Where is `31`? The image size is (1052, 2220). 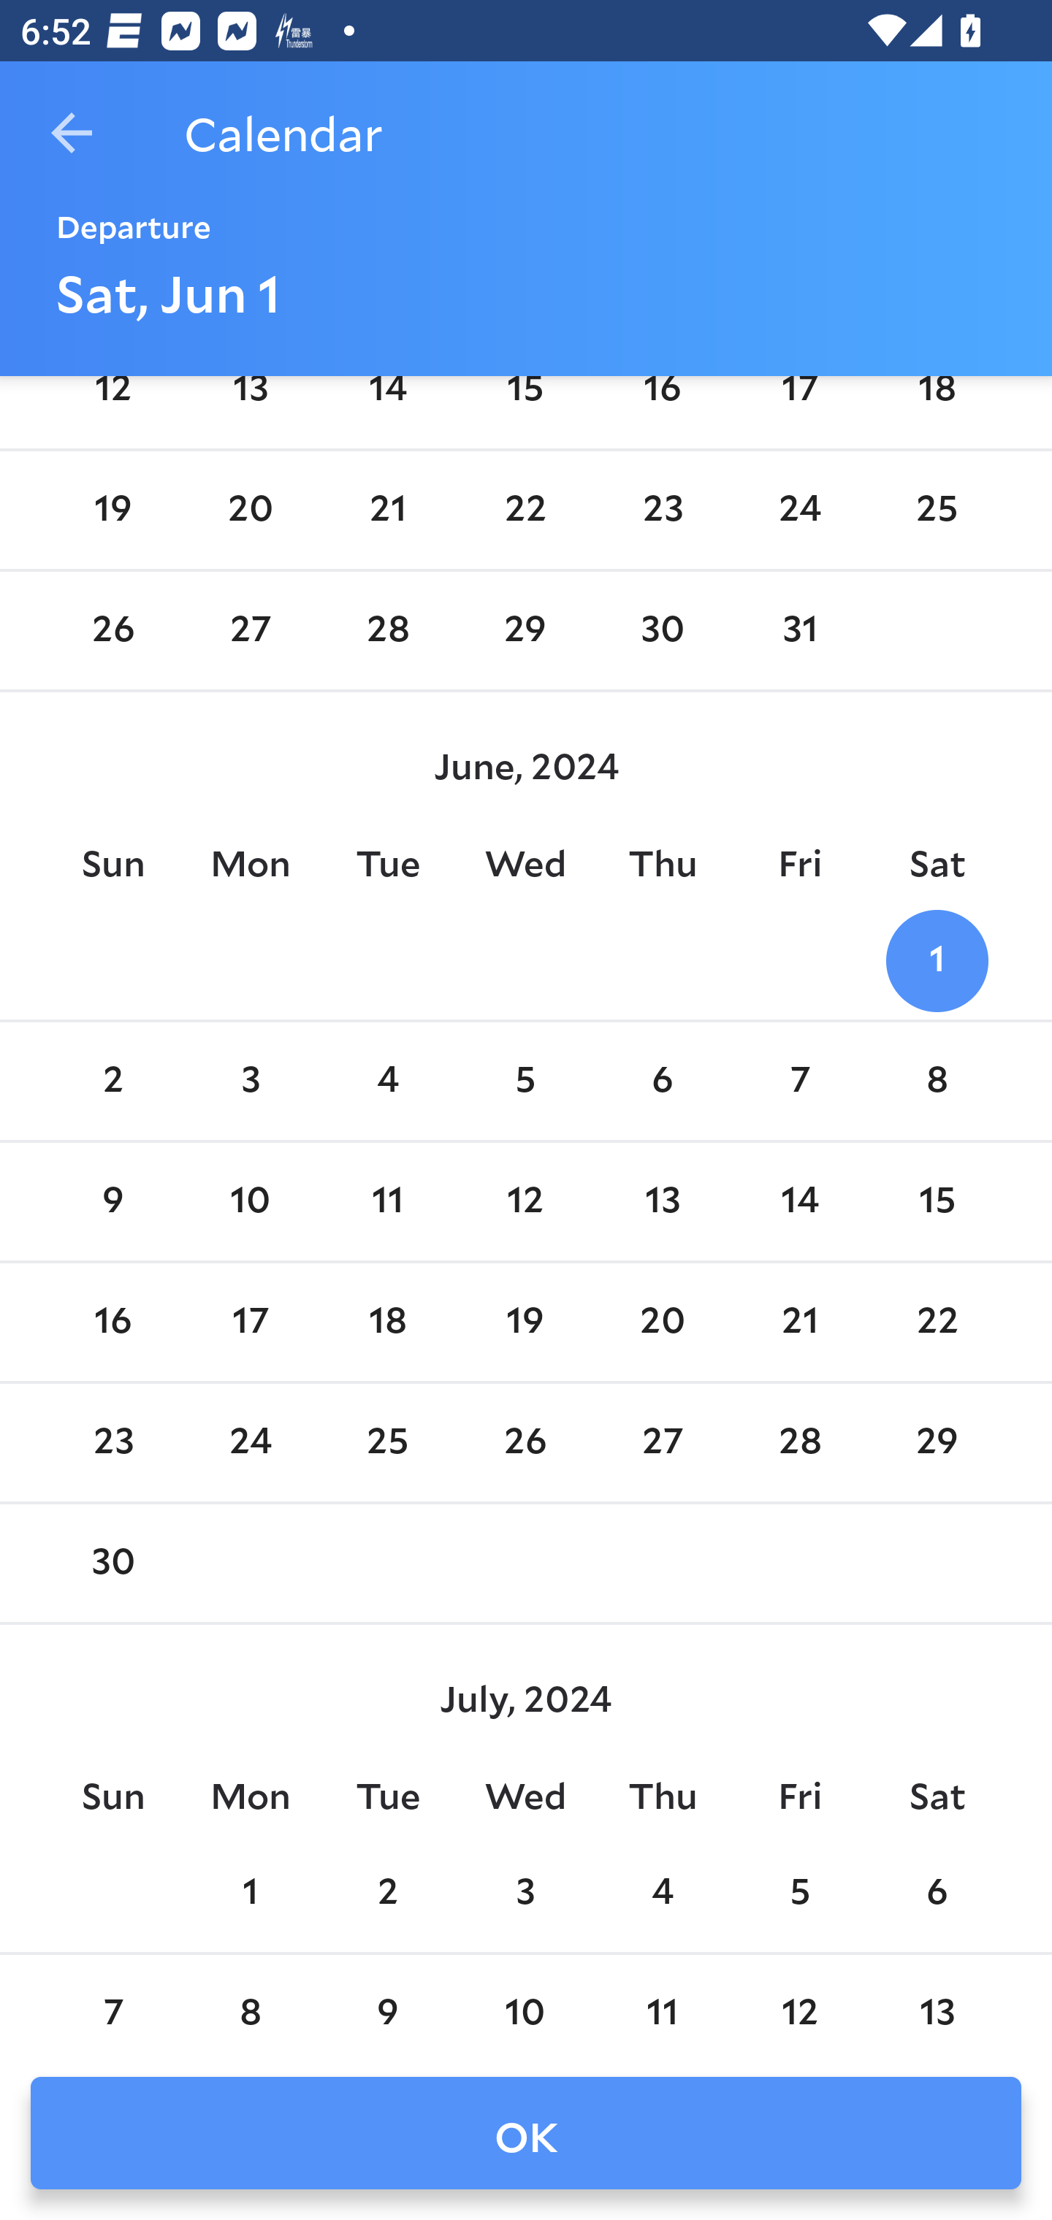
31 is located at coordinates (799, 630).